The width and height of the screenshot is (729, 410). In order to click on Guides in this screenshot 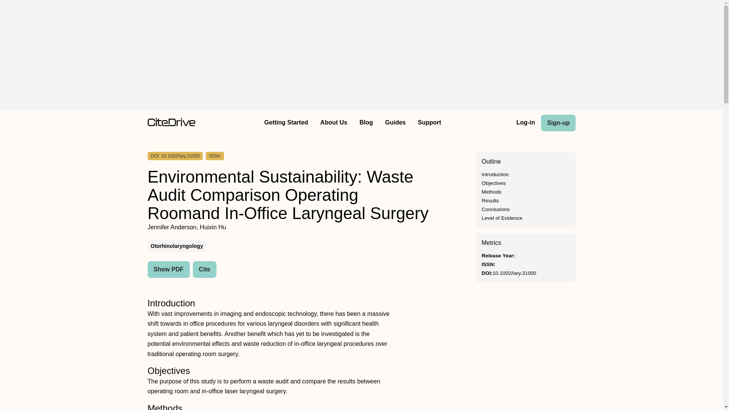, I will do `click(395, 123)`.